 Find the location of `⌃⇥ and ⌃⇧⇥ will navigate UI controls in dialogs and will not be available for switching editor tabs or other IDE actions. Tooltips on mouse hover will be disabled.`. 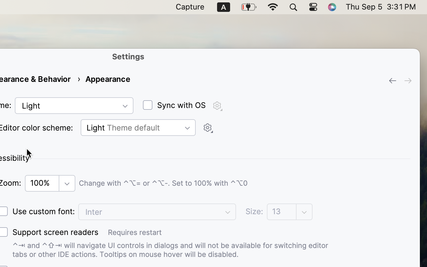

⌃⇥ and ⌃⇧⇥ will navigate UI controls in dialogs and will not be available for switching editor tabs or other IDE actions. Tooltips on mouse hover will be disabled. is located at coordinates (179, 250).